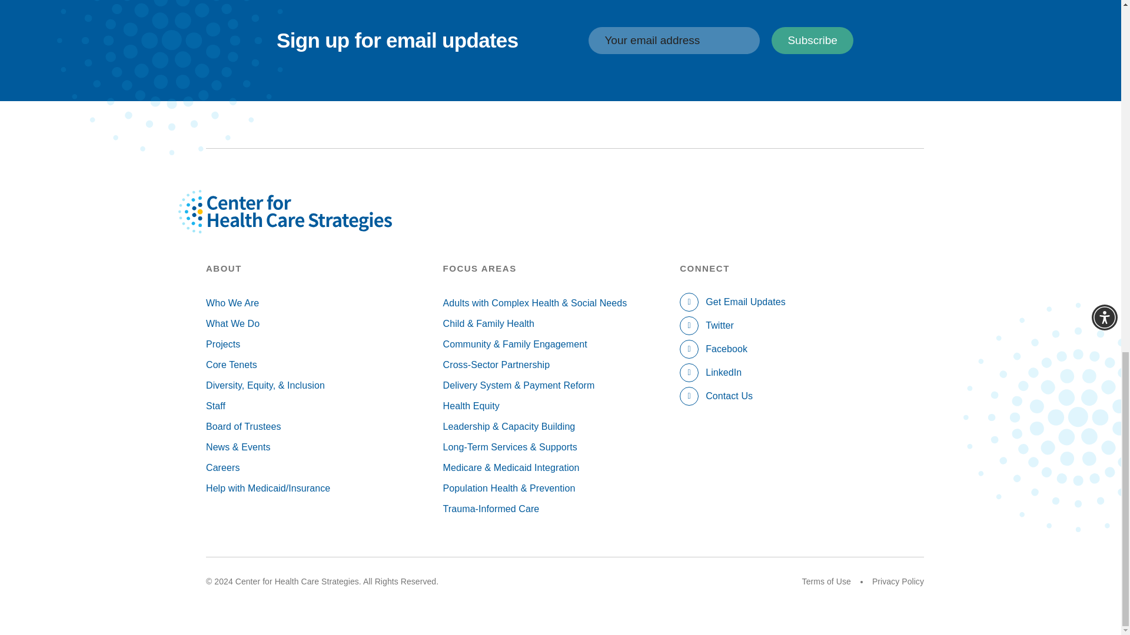 This screenshot has height=635, width=1130. Describe the element at coordinates (561, 268) in the screenshot. I see `Focus Areas` at that location.